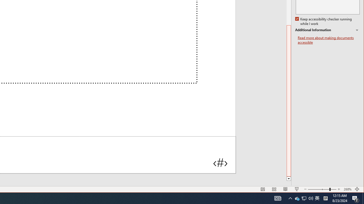  I want to click on Action Center, 2 new notifications, so click(355, 198).